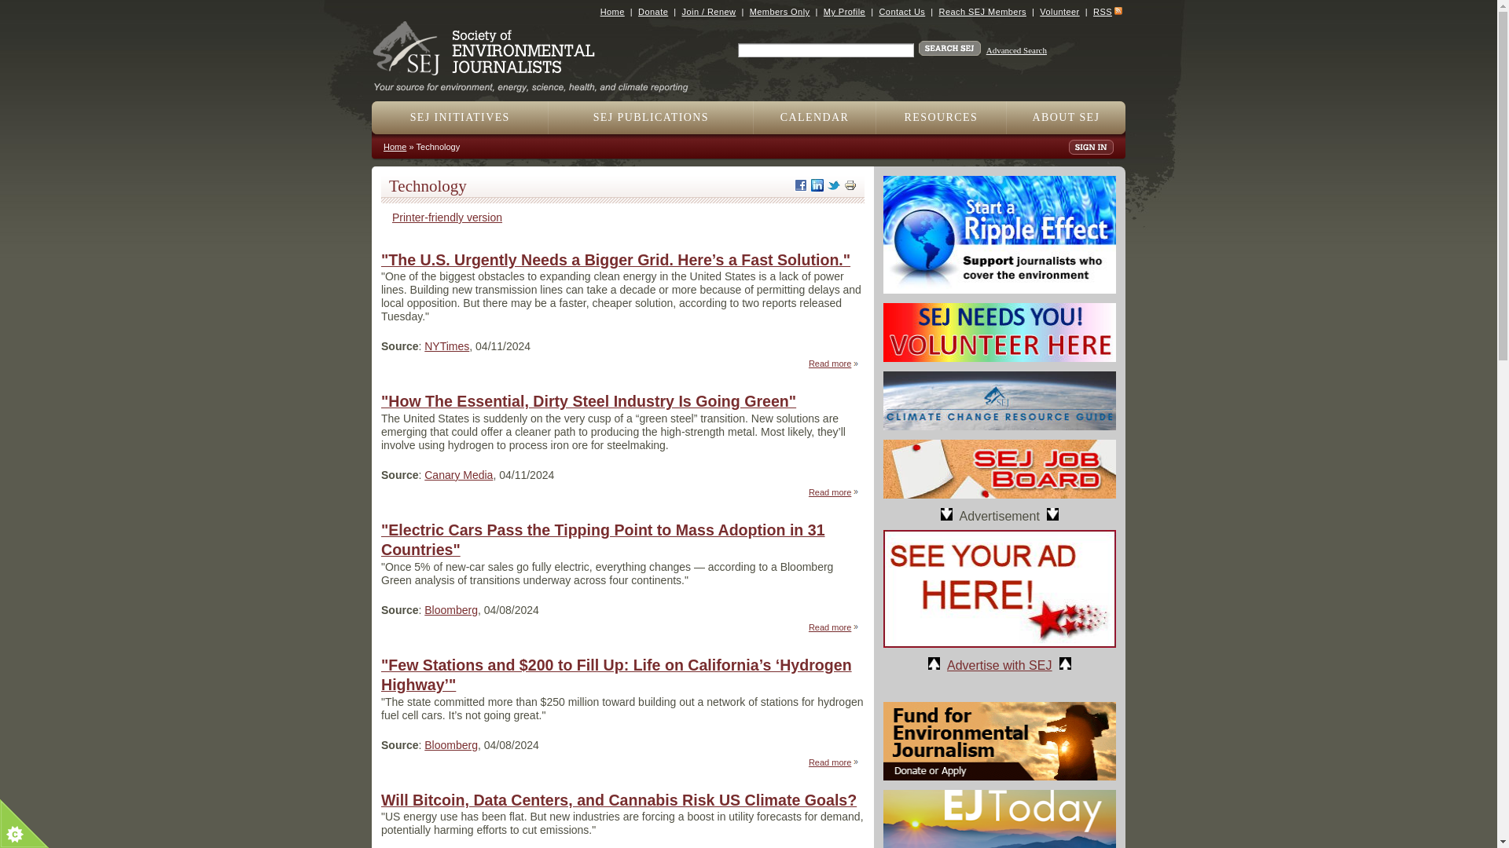  Describe the element at coordinates (1059, 11) in the screenshot. I see `Volunteer` at that location.